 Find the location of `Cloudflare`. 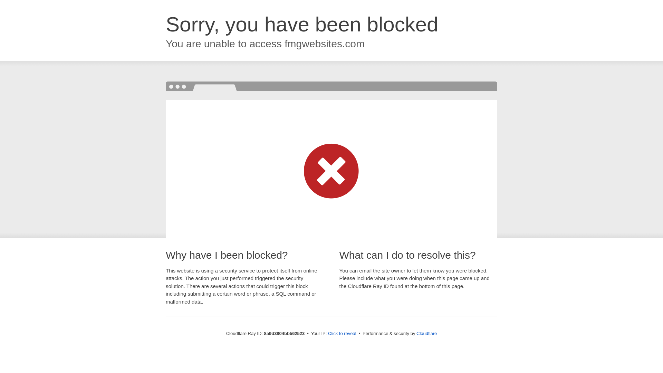

Cloudflare is located at coordinates (426, 333).